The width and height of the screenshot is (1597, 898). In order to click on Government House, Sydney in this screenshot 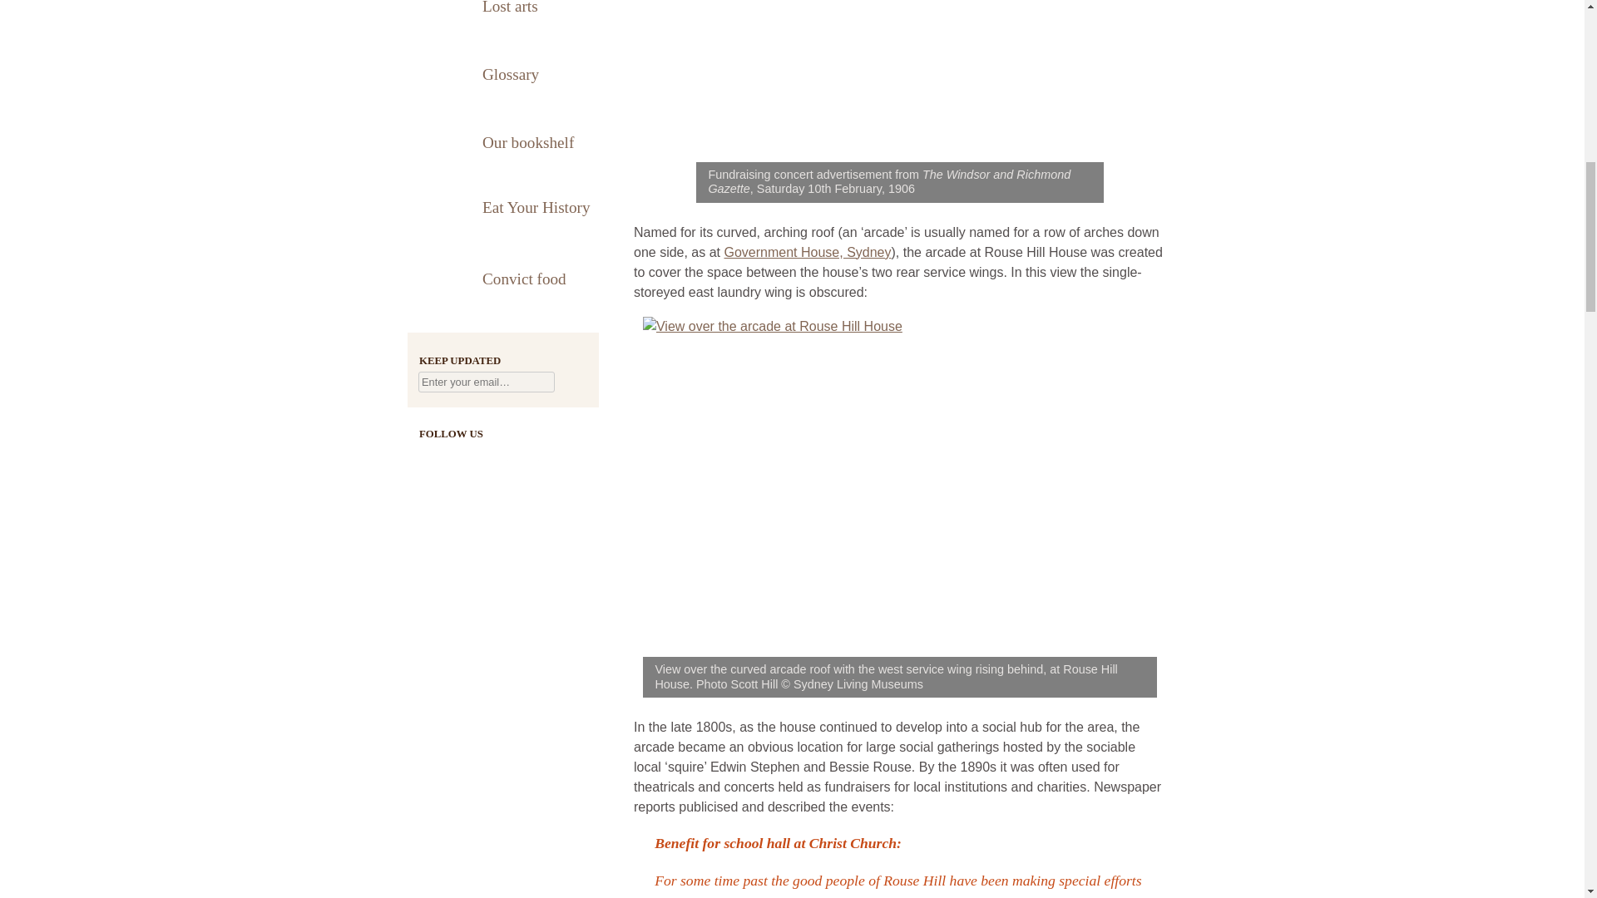, I will do `click(807, 251)`.